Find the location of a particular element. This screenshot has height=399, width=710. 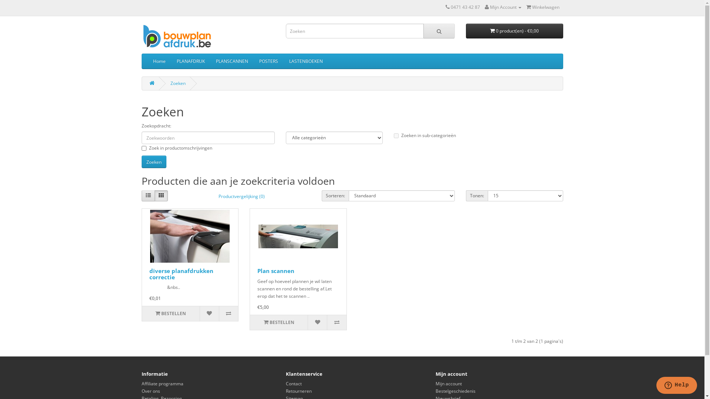

Opens a widget where you can chat to one of our agents is located at coordinates (677, 386).